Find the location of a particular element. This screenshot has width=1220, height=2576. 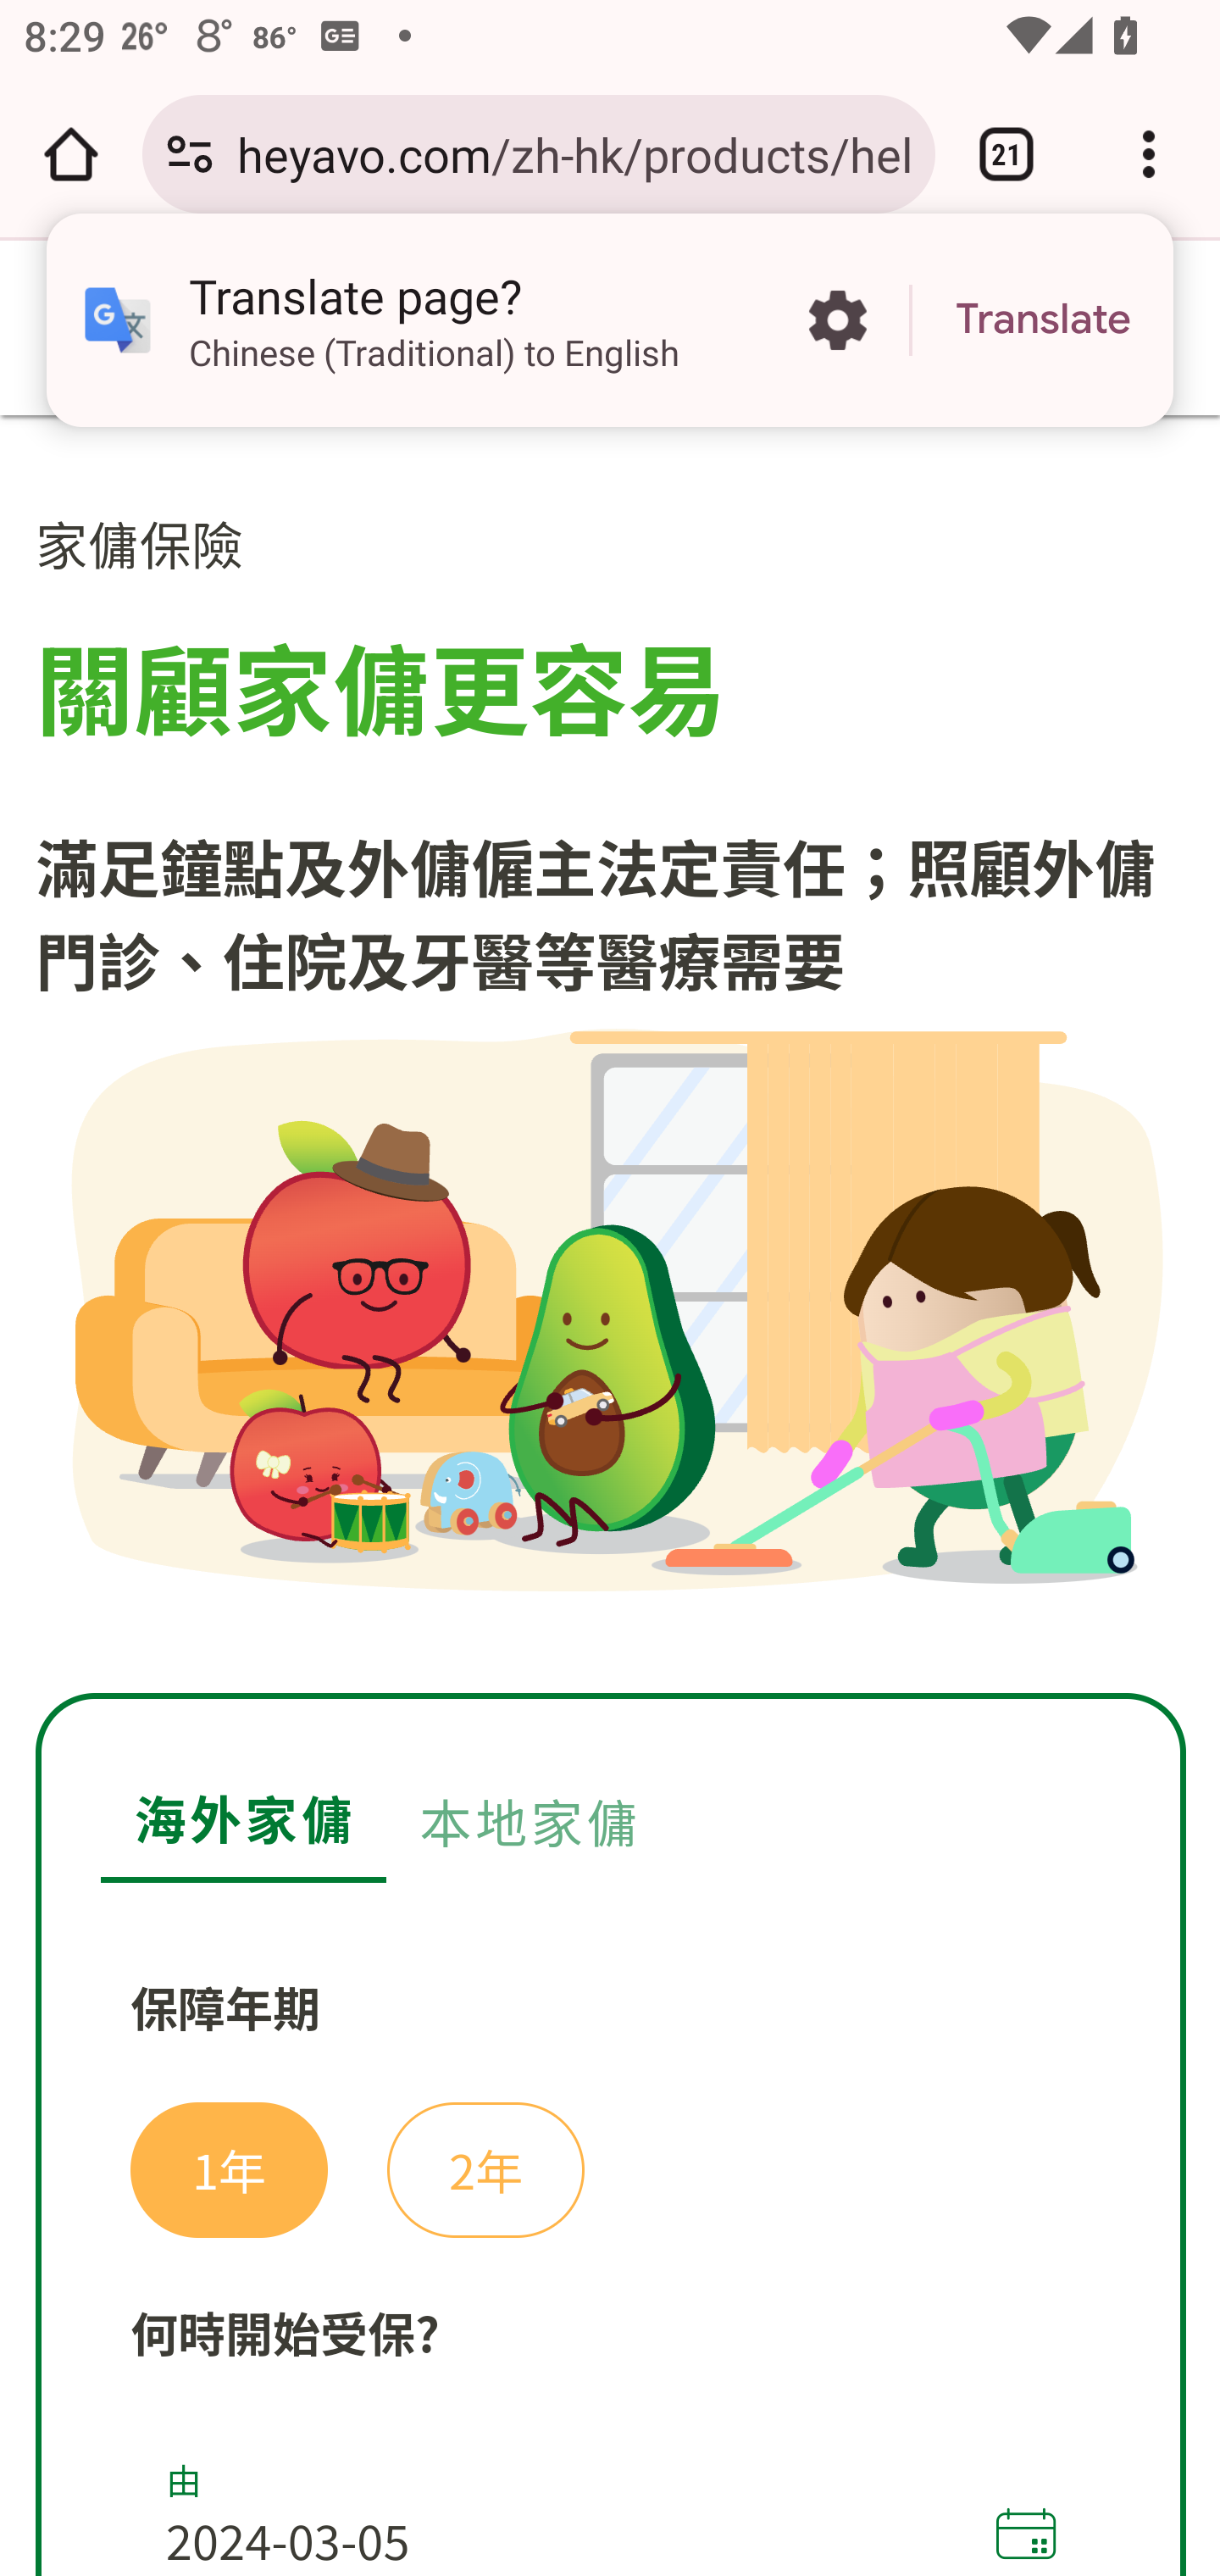

Connection is secure is located at coordinates (190, 154).